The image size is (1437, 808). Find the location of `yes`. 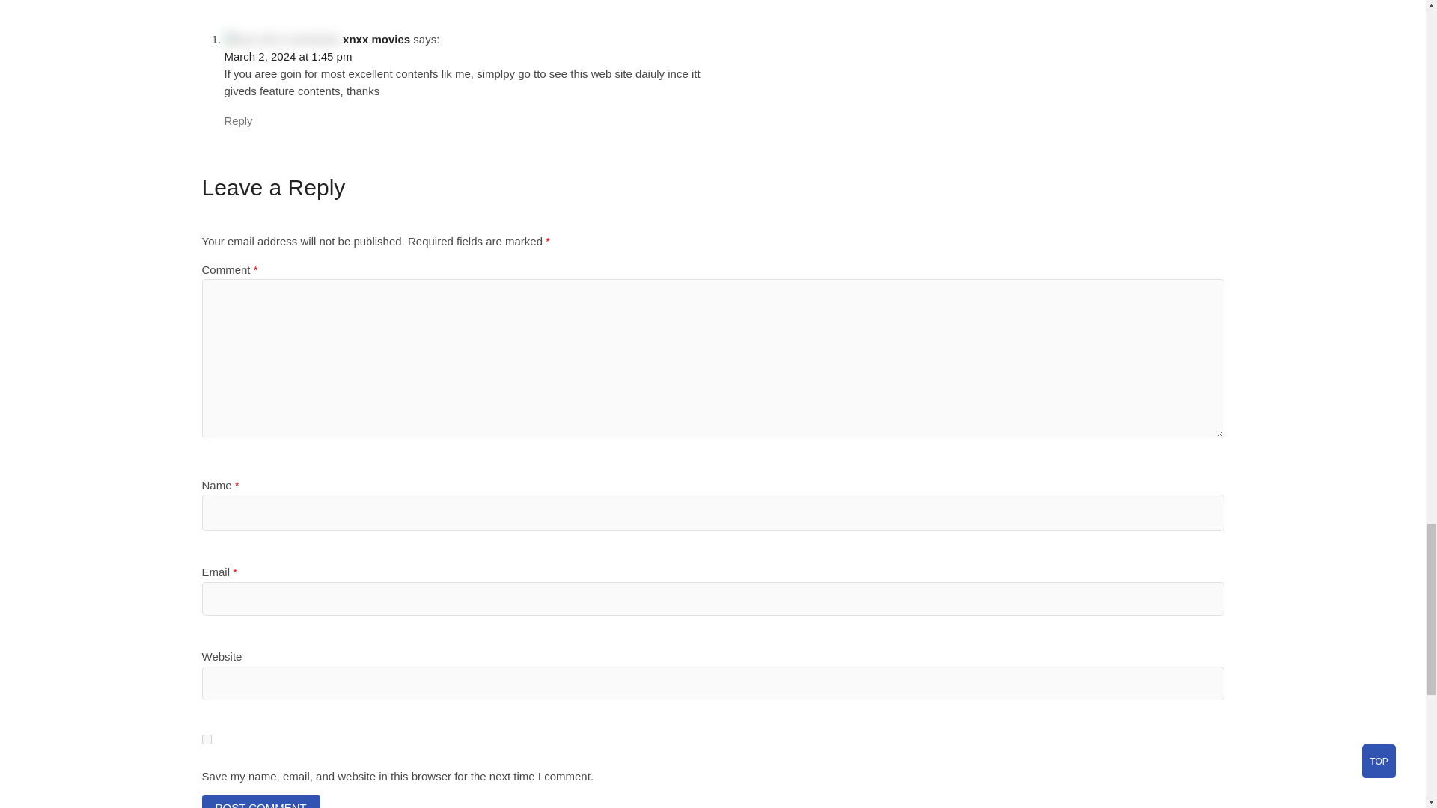

yes is located at coordinates (207, 739).